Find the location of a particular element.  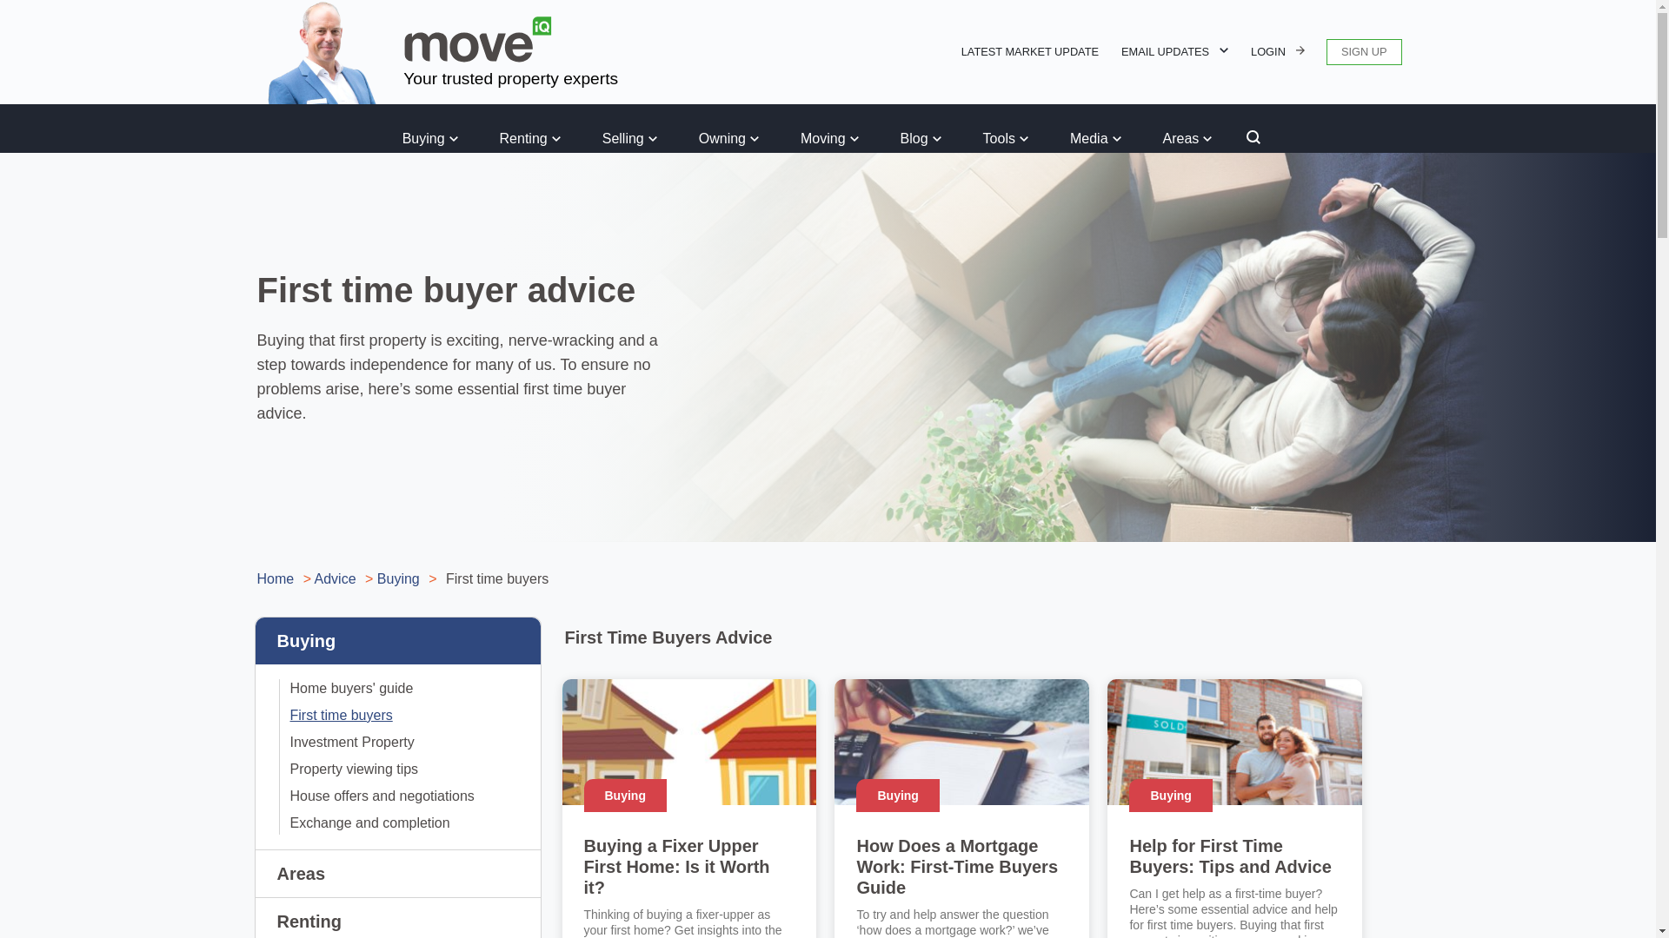

Buying is located at coordinates (430, 139).